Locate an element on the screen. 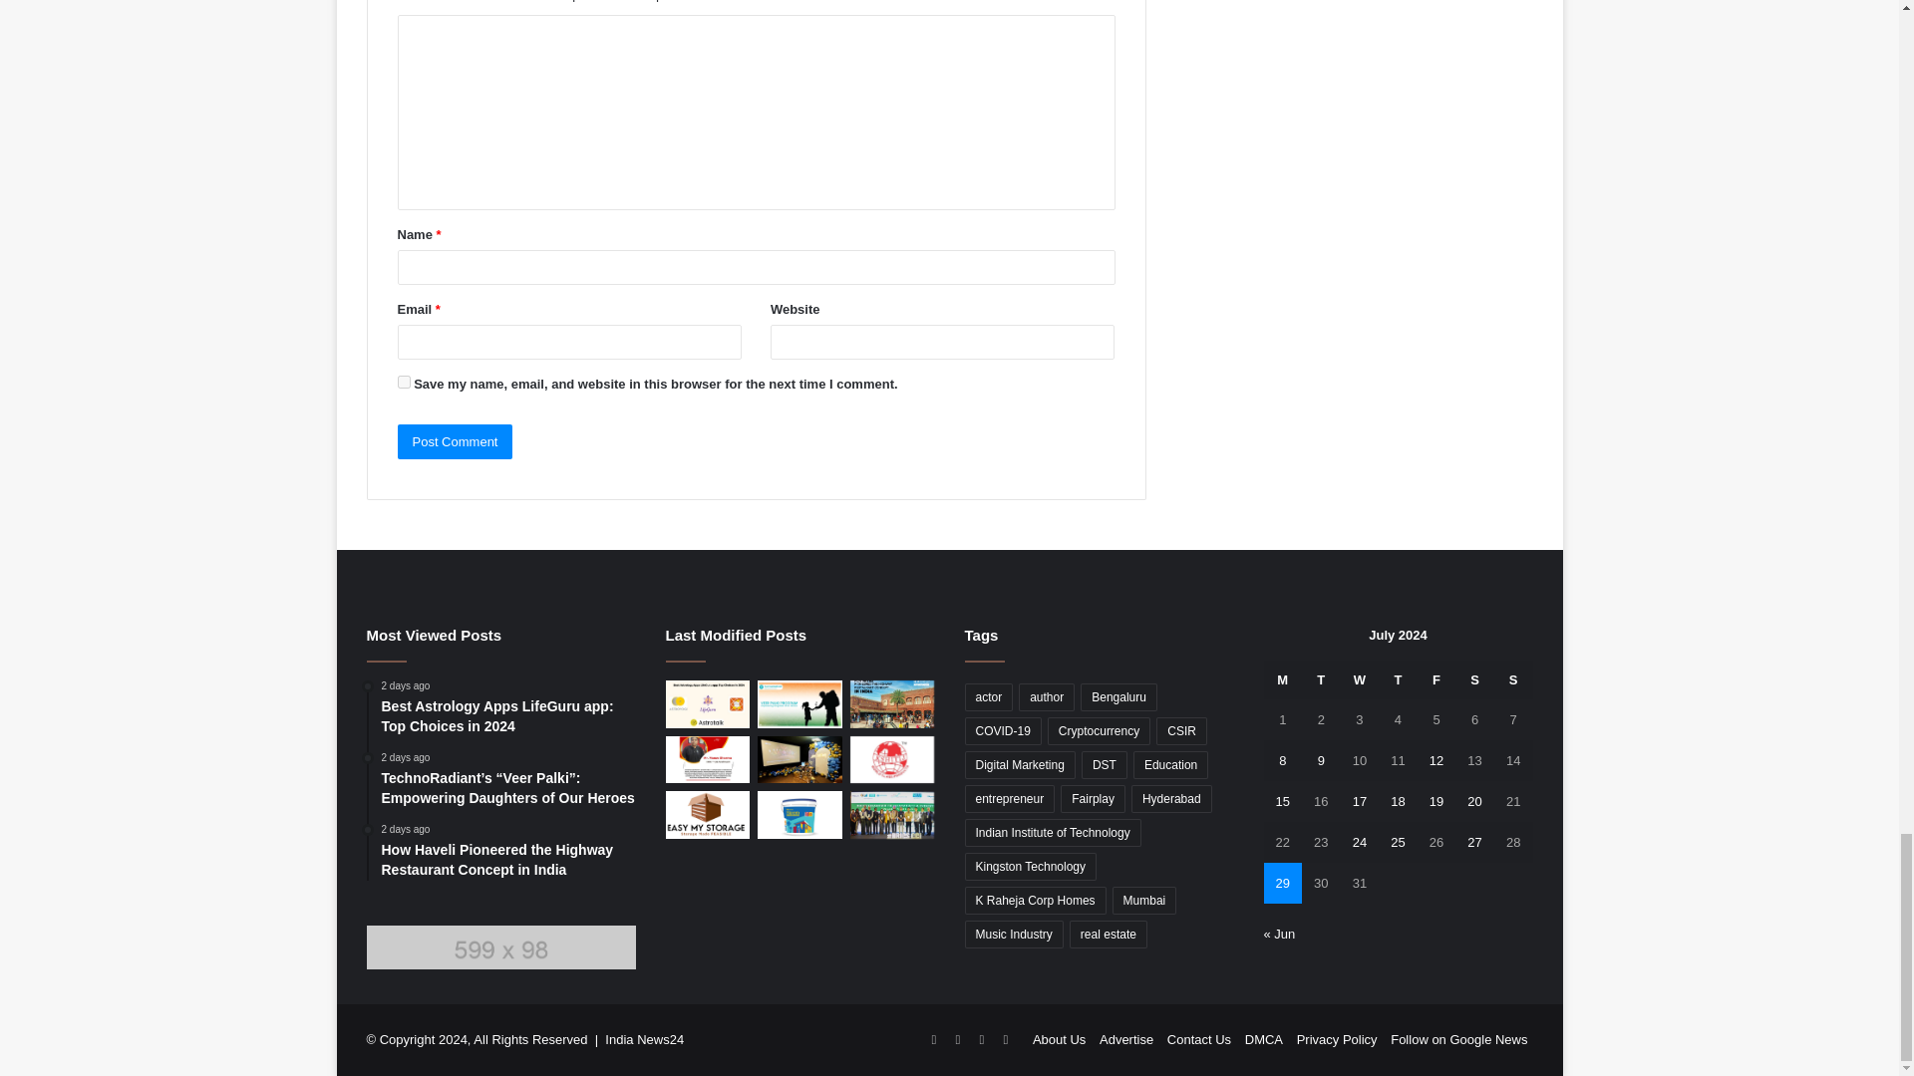 The height and width of the screenshot is (1076, 1914). Post Comment is located at coordinates (455, 441).